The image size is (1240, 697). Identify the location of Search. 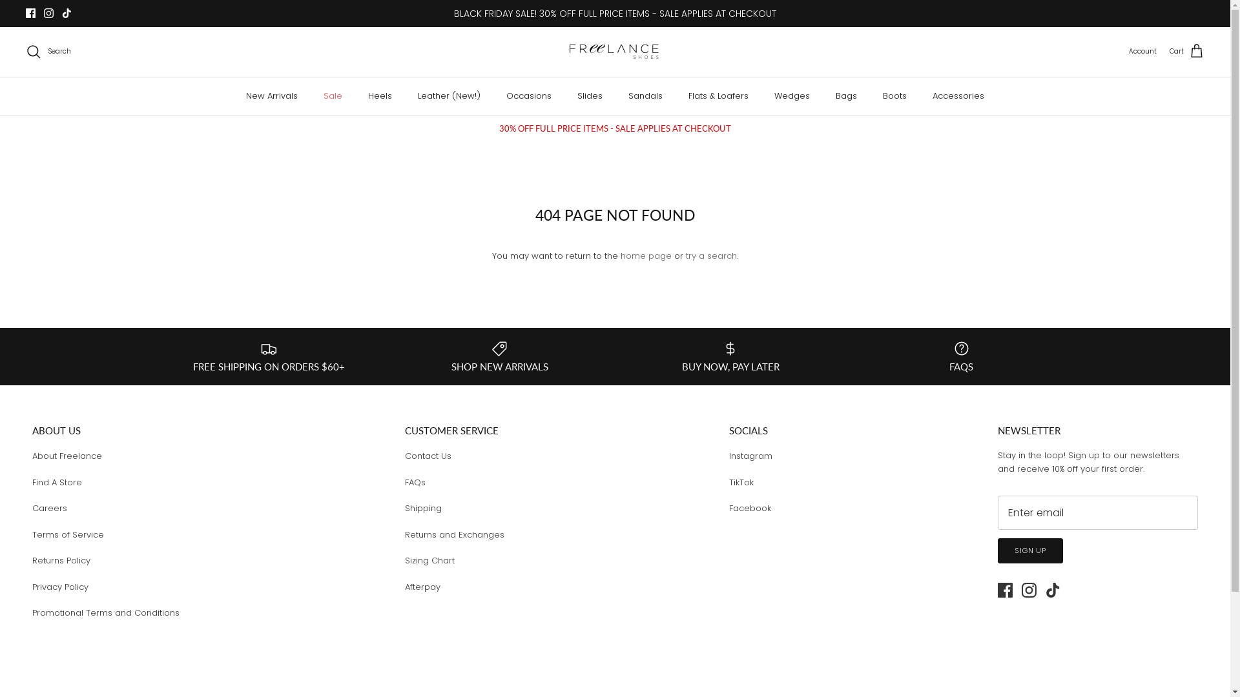
(48, 52).